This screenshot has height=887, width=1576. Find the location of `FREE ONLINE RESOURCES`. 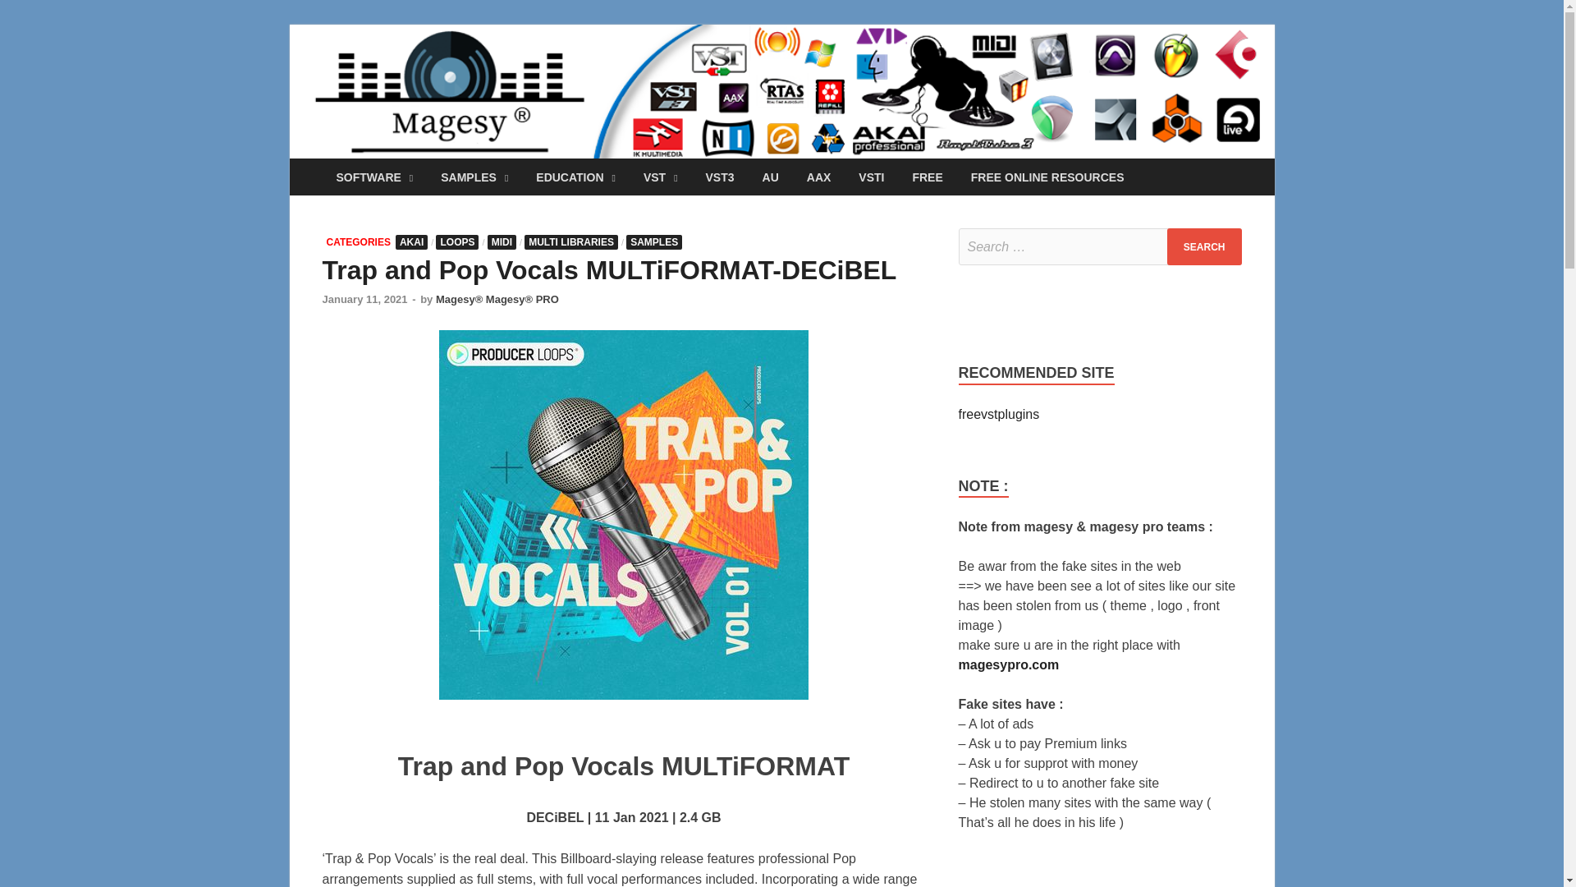

FREE ONLINE RESOURCES is located at coordinates (1047, 177).